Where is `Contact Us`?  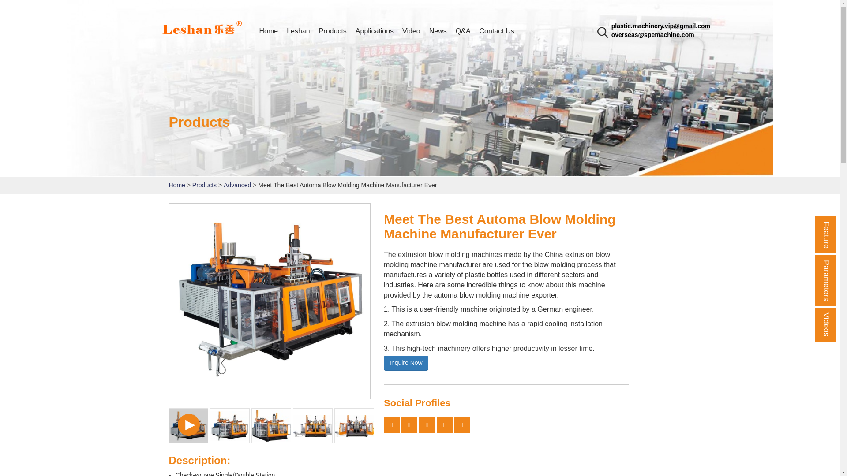 Contact Us is located at coordinates (497, 33).